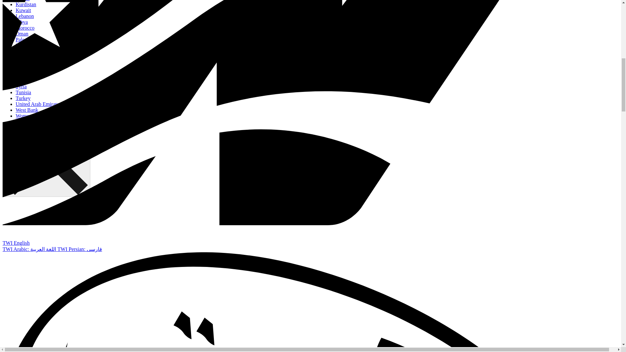 Image resolution: width=626 pixels, height=352 pixels. What do you see at coordinates (28, 39) in the screenshot?
I see `Palestinians` at bounding box center [28, 39].